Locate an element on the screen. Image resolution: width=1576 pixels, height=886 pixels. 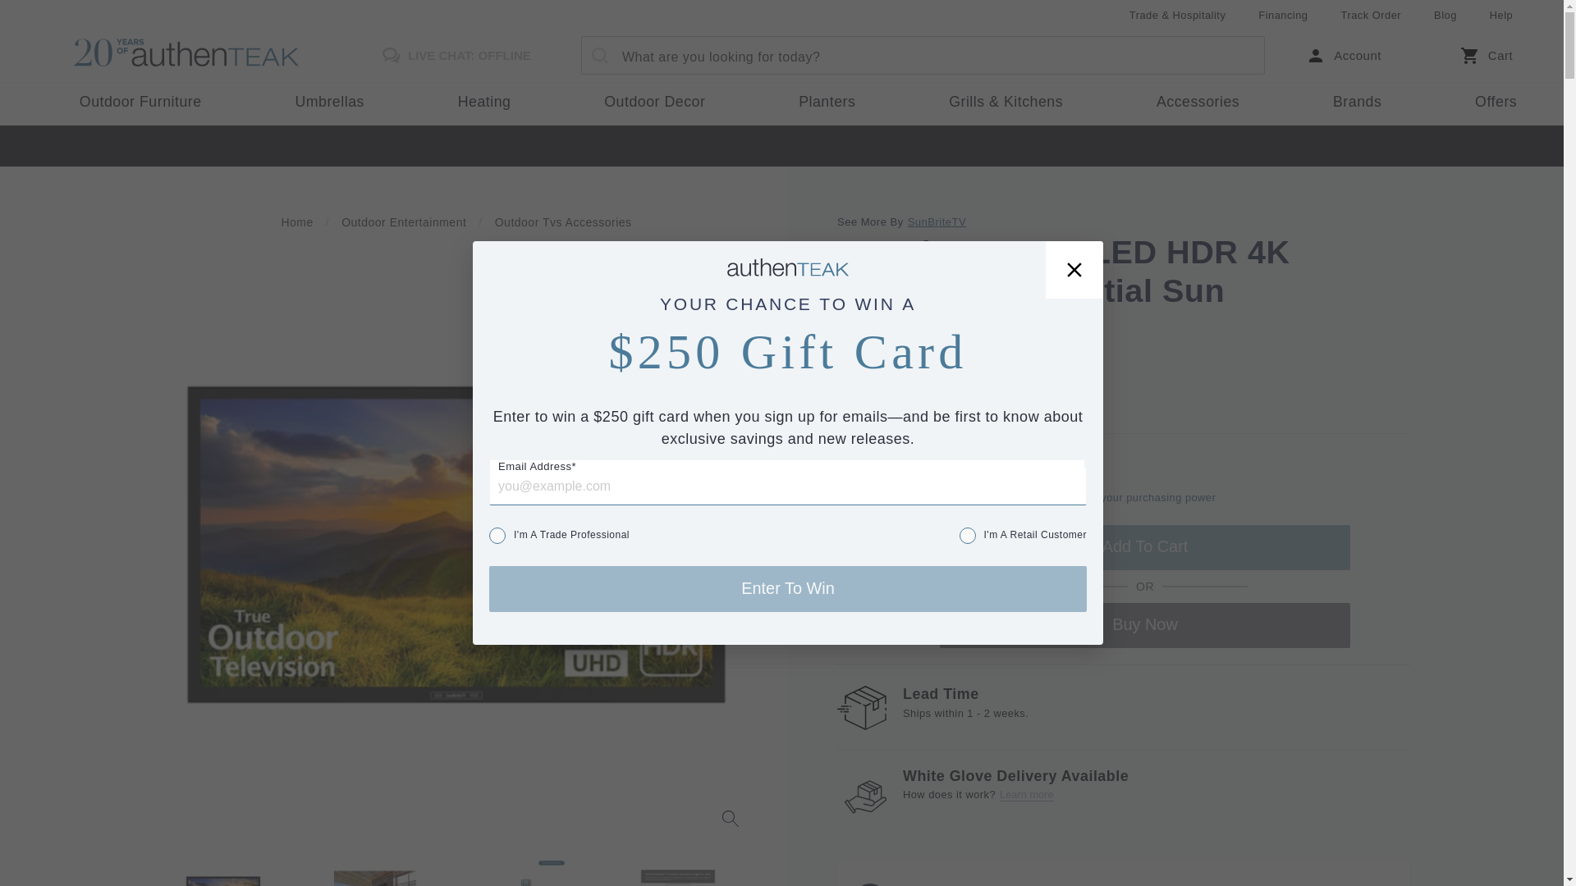
Authenteak.com is located at coordinates (200, 55).